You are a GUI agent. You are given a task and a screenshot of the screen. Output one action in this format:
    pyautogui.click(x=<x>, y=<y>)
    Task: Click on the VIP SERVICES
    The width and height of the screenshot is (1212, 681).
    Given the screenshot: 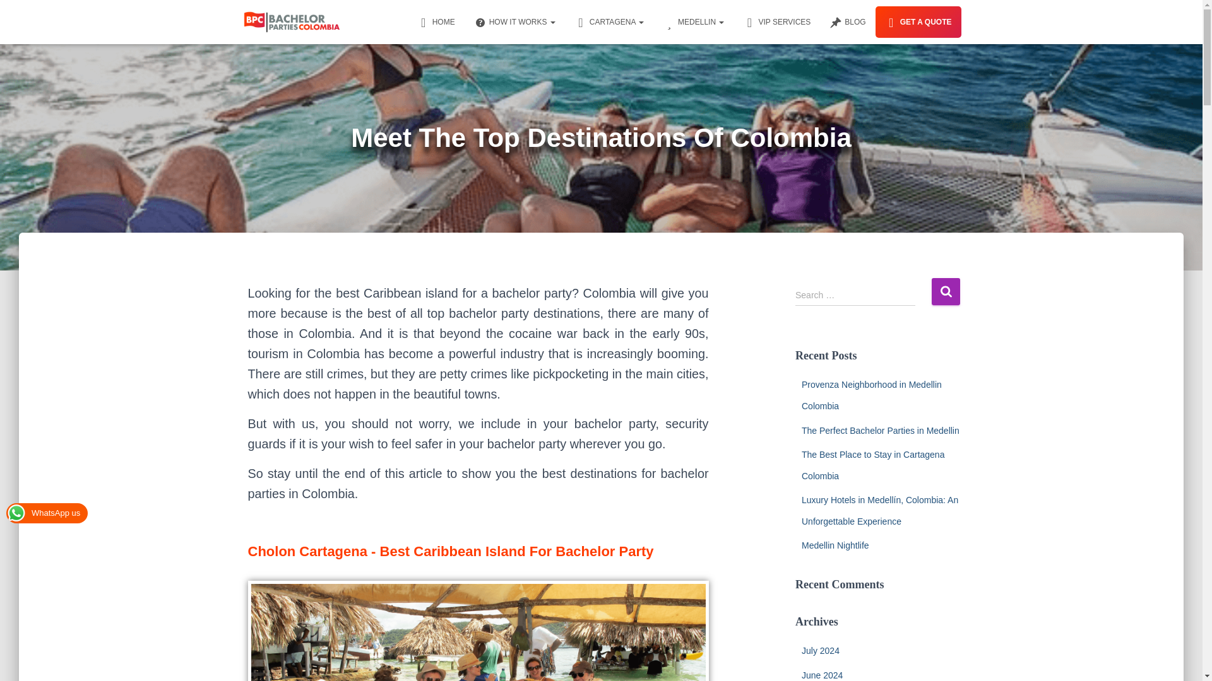 What is the action you would take?
    pyautogui.click(x=776, y=21)
    